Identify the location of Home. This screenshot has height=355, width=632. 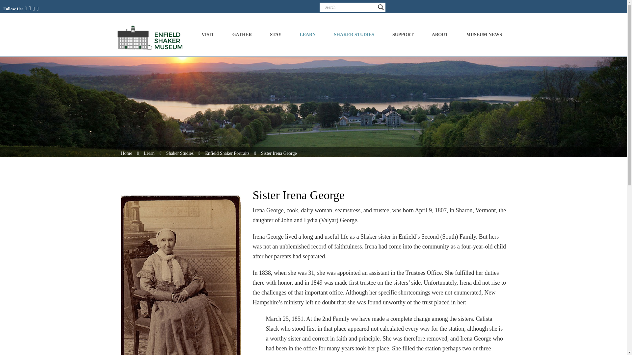
(126, 153).